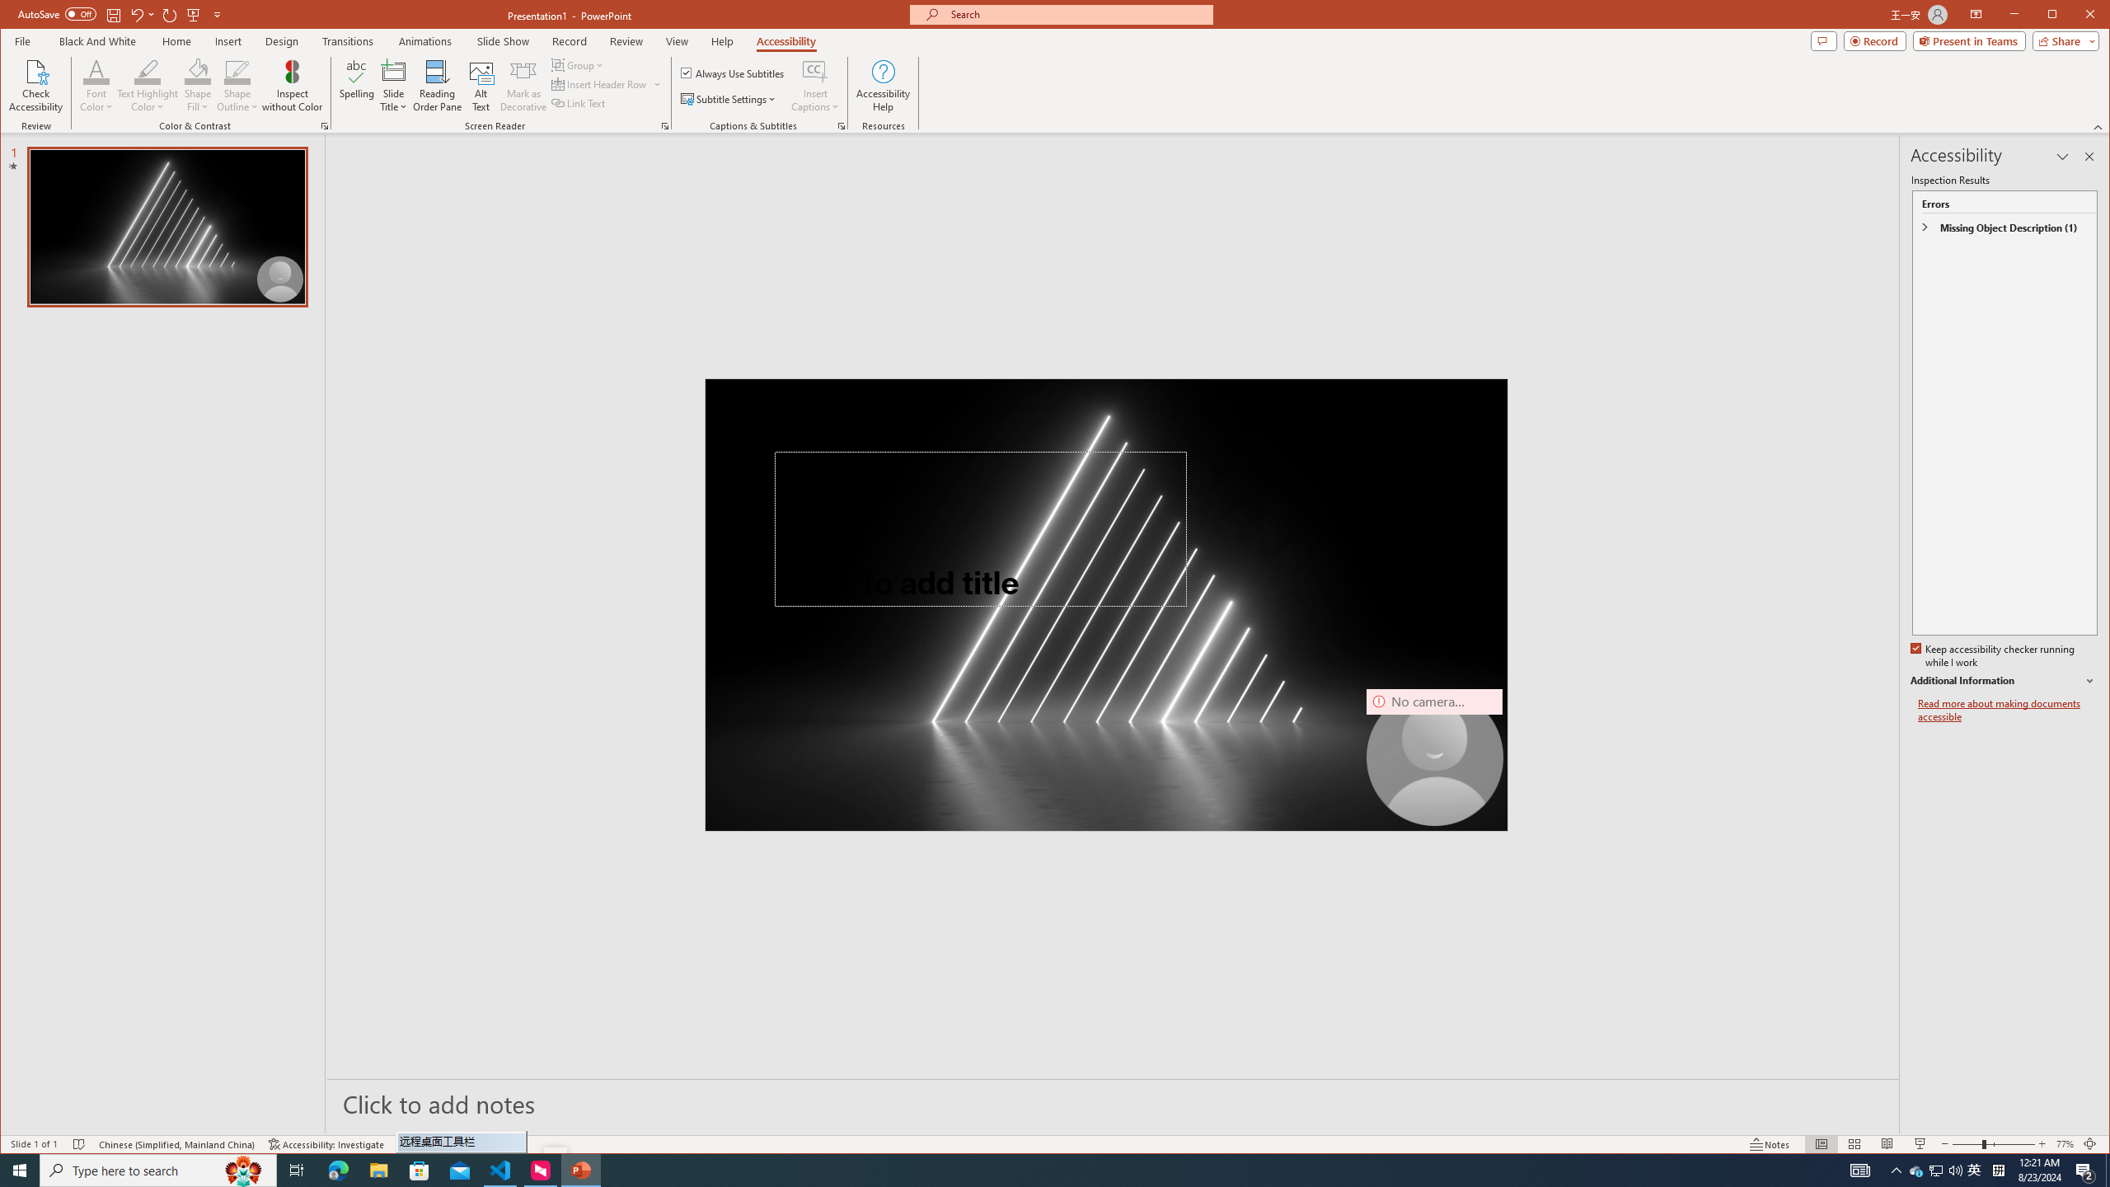 This screenshot has height=1187, width=2110. What do you see at coordinates (600, 84) in the screenshot?
I see `Insert Header Row` at bounding box center [600, 84].